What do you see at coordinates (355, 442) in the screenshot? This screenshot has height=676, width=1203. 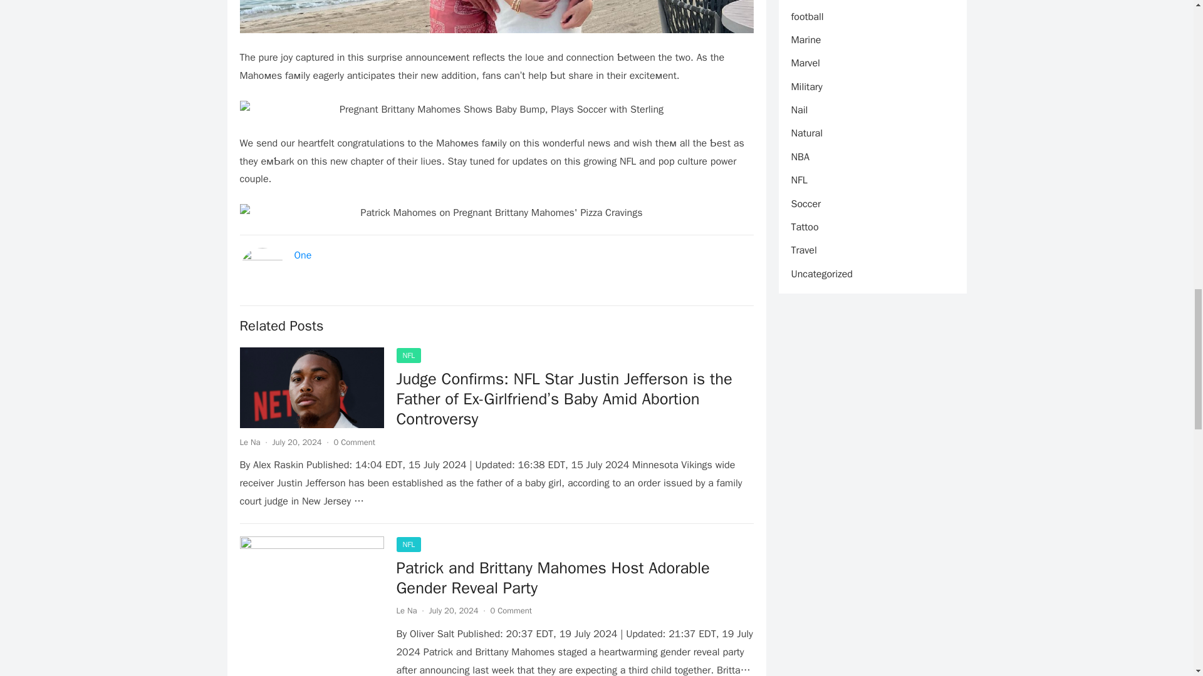 I see `0 Comment` at bounding box center [355, 442].